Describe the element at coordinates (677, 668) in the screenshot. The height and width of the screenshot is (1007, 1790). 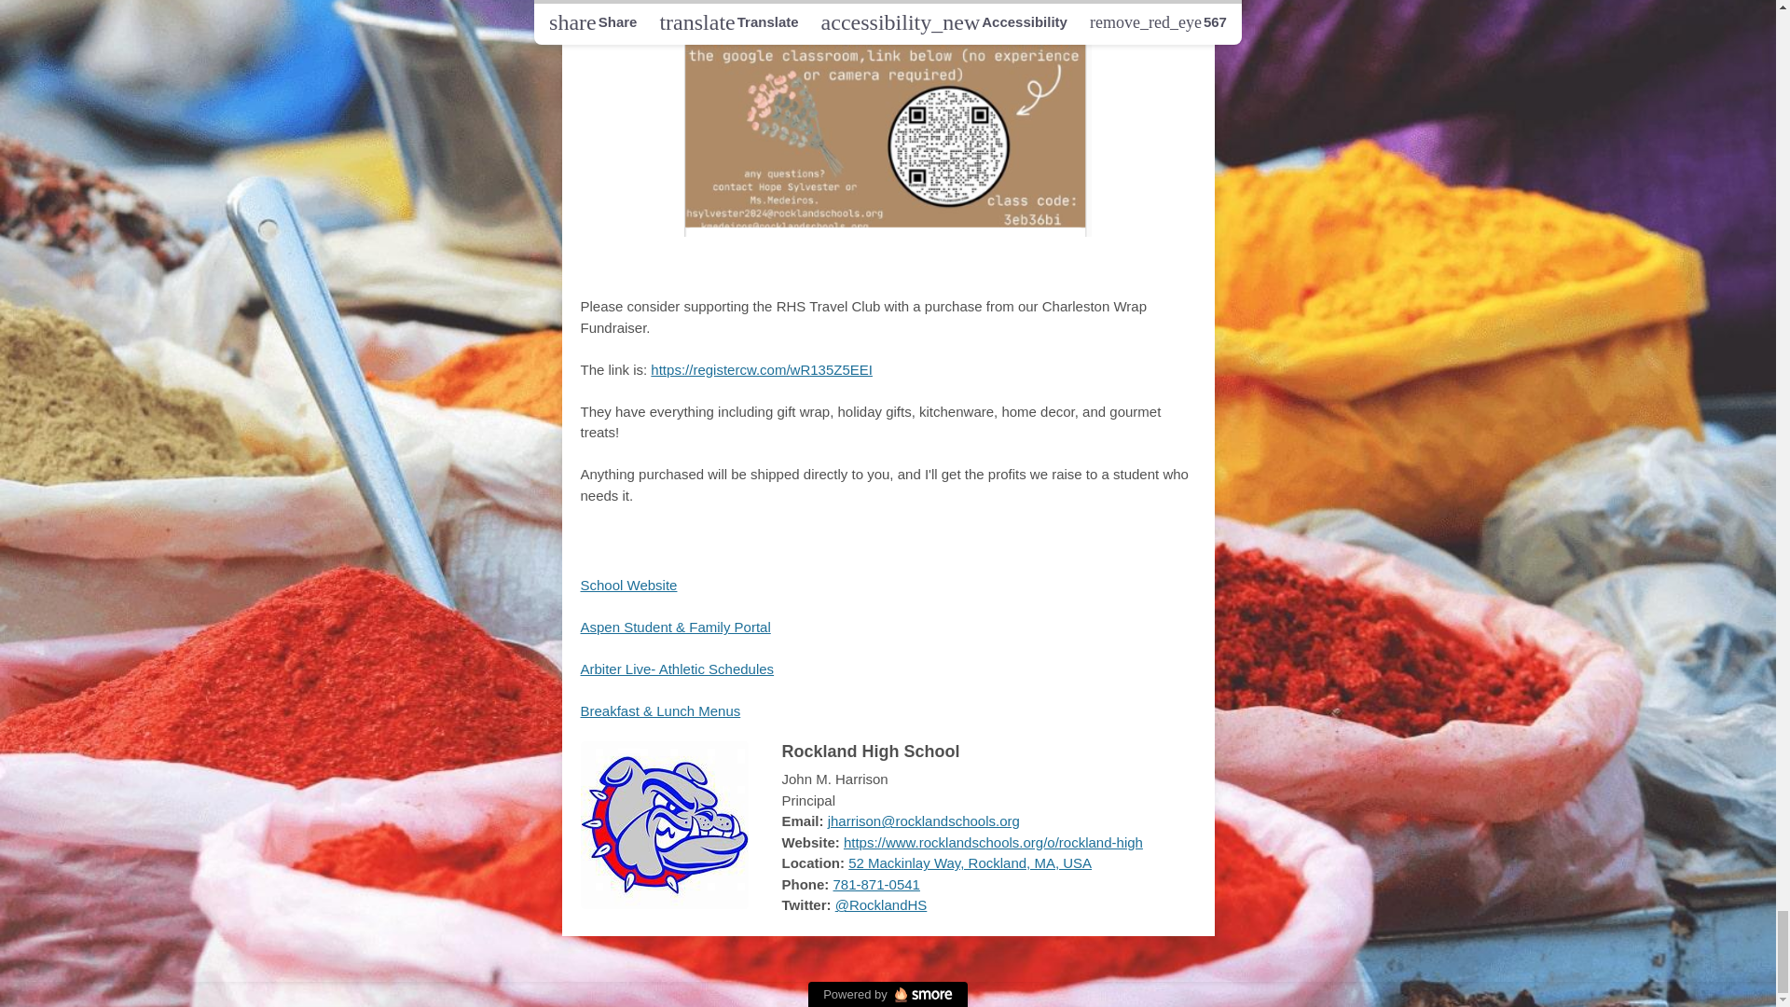
I see `Arbiter Live- Athletic Schedules` at that location.